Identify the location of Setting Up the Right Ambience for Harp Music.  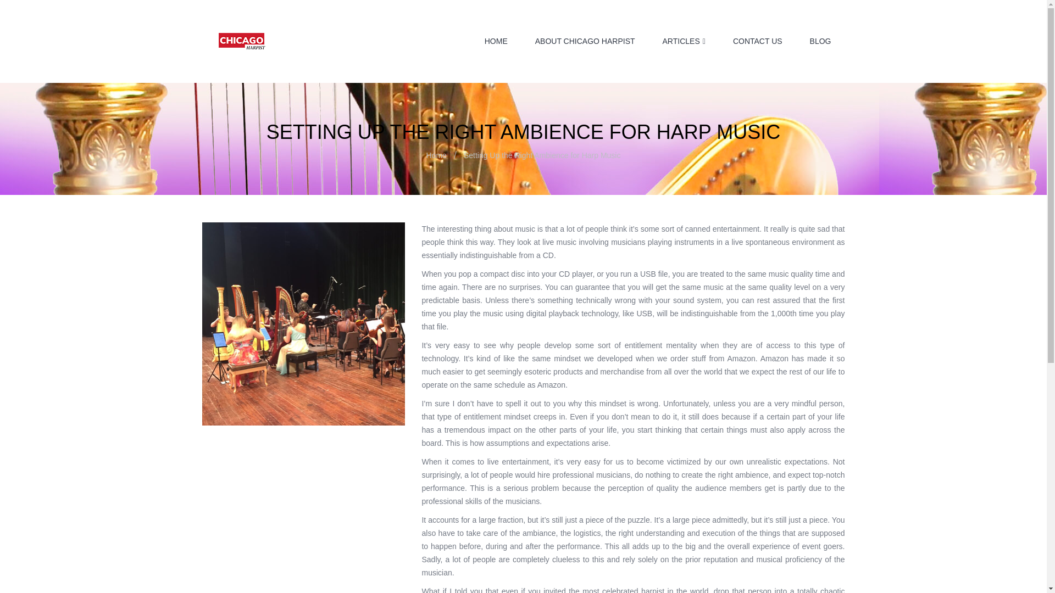
(344, 422).